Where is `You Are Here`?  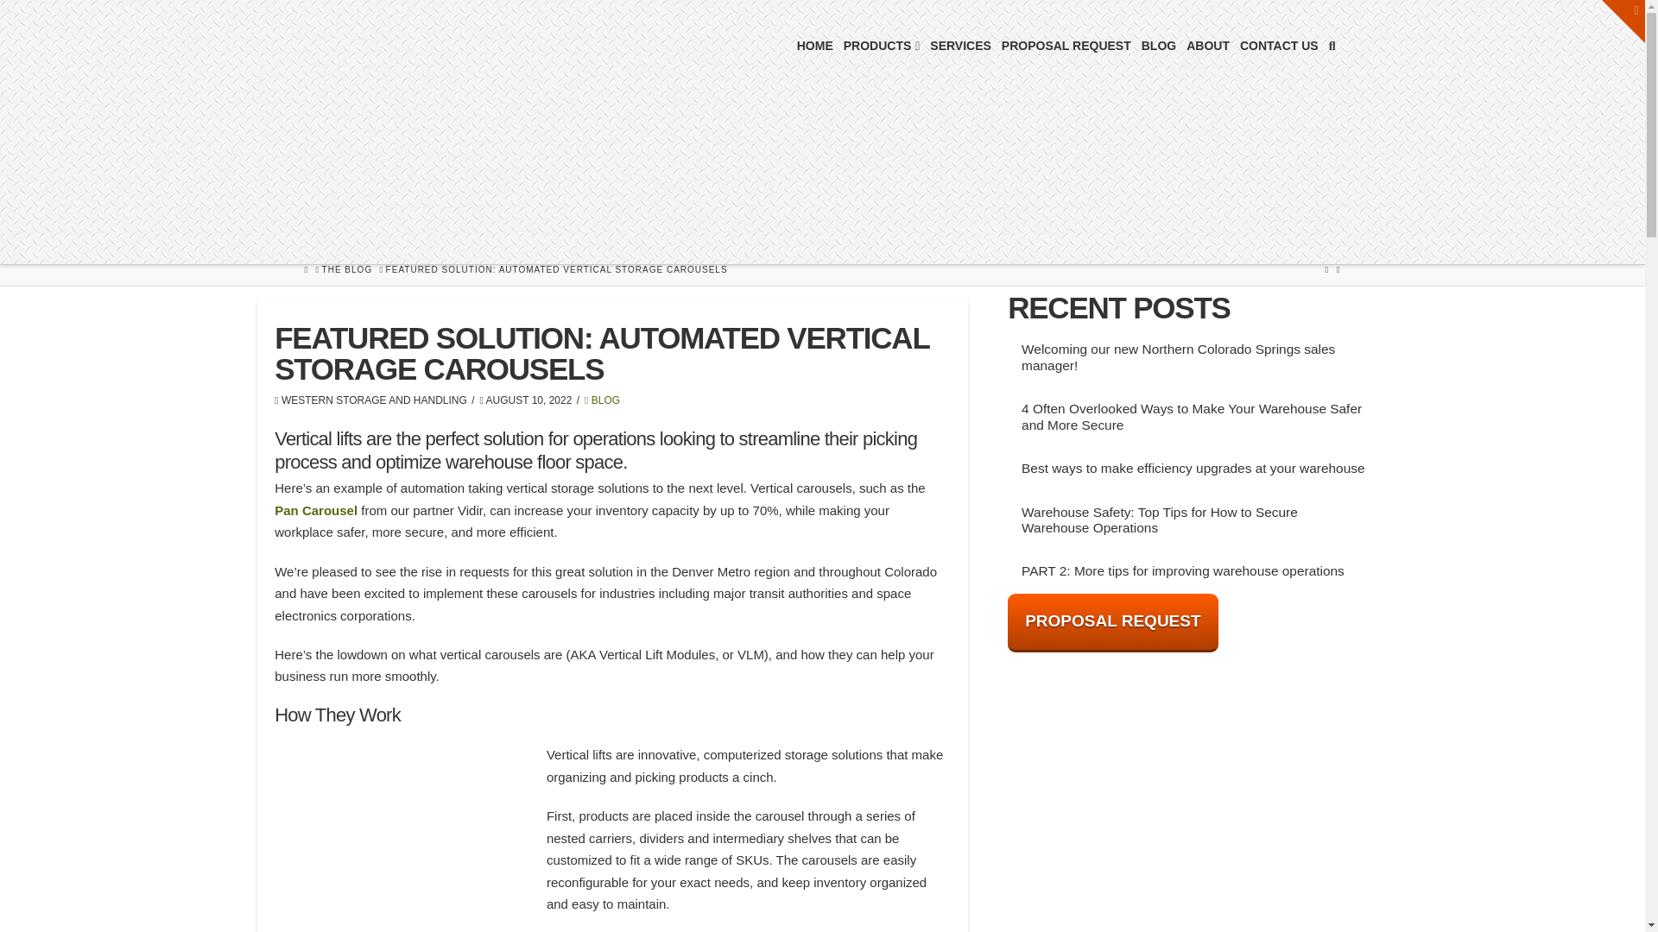 You Are Here is located at coordinates (556, 269).